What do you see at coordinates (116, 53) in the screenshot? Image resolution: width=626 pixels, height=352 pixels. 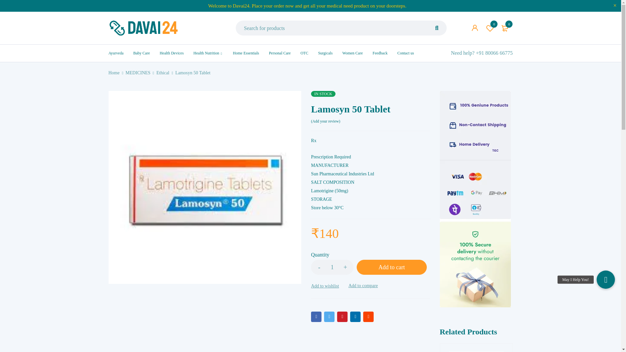 I see `Ayurveda` at bounding box center [116, 53].